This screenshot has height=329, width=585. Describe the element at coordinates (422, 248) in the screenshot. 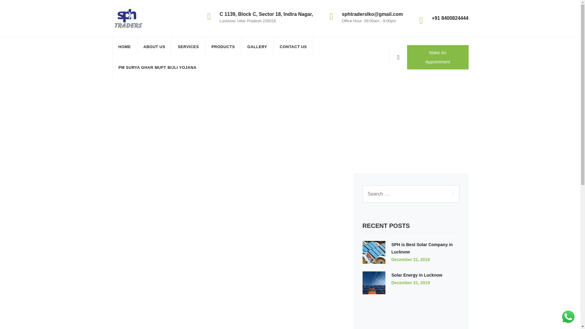

I see `SPH is Best Solar Company in Lucknow` at that location.